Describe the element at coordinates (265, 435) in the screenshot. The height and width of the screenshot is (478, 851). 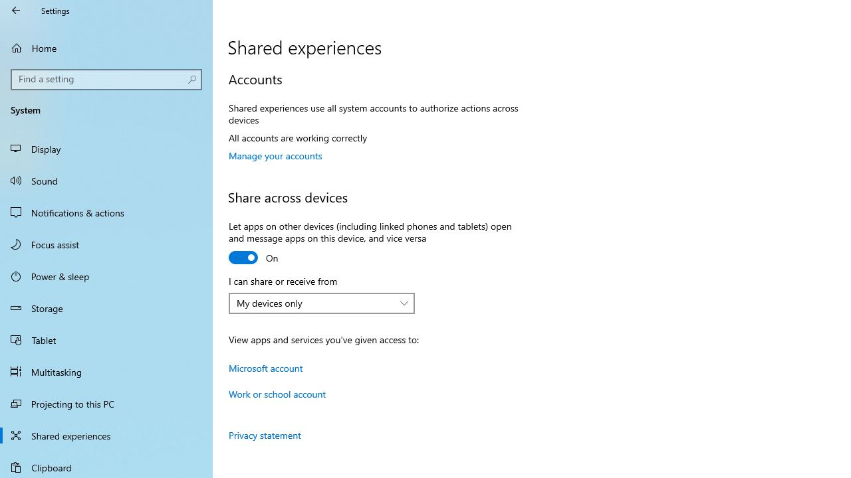
I see `Privacy statement` at that location.